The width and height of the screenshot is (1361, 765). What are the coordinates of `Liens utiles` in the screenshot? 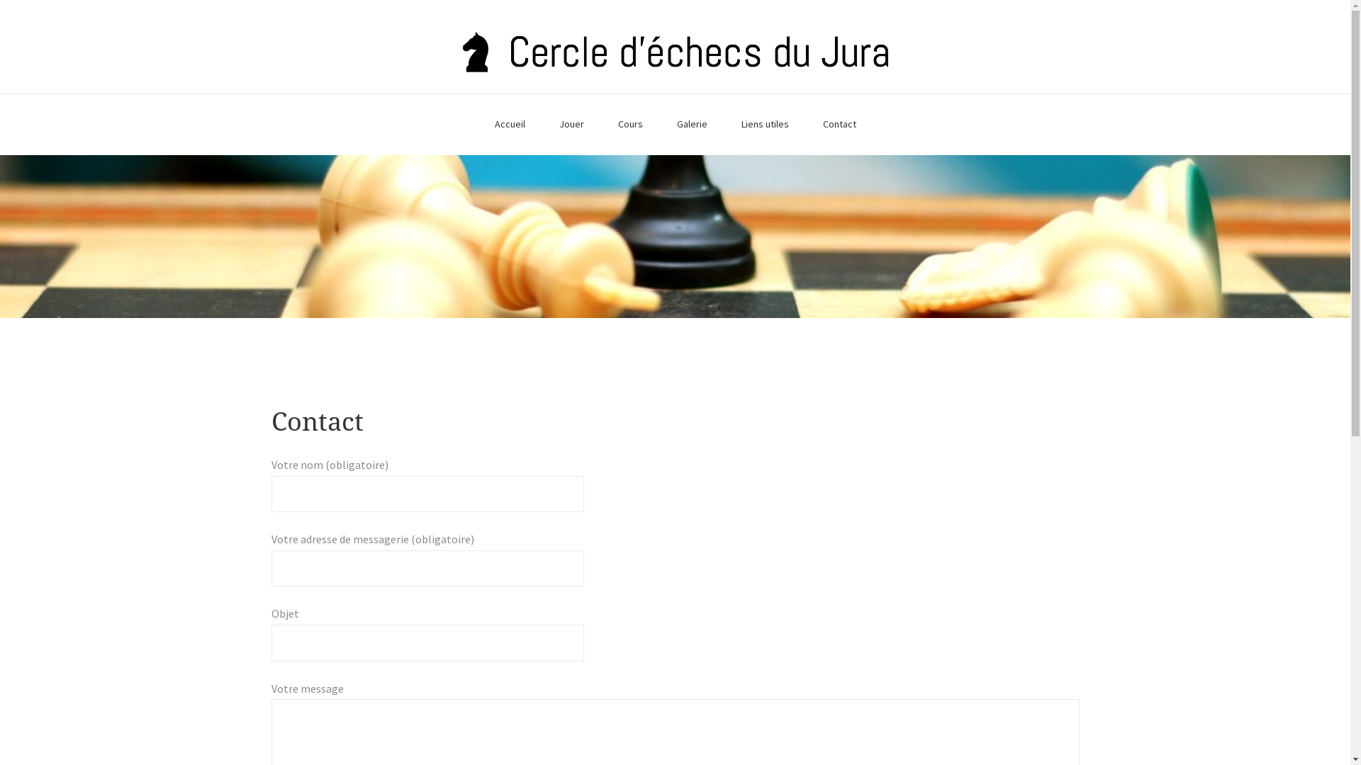 It's located at (766, 125).